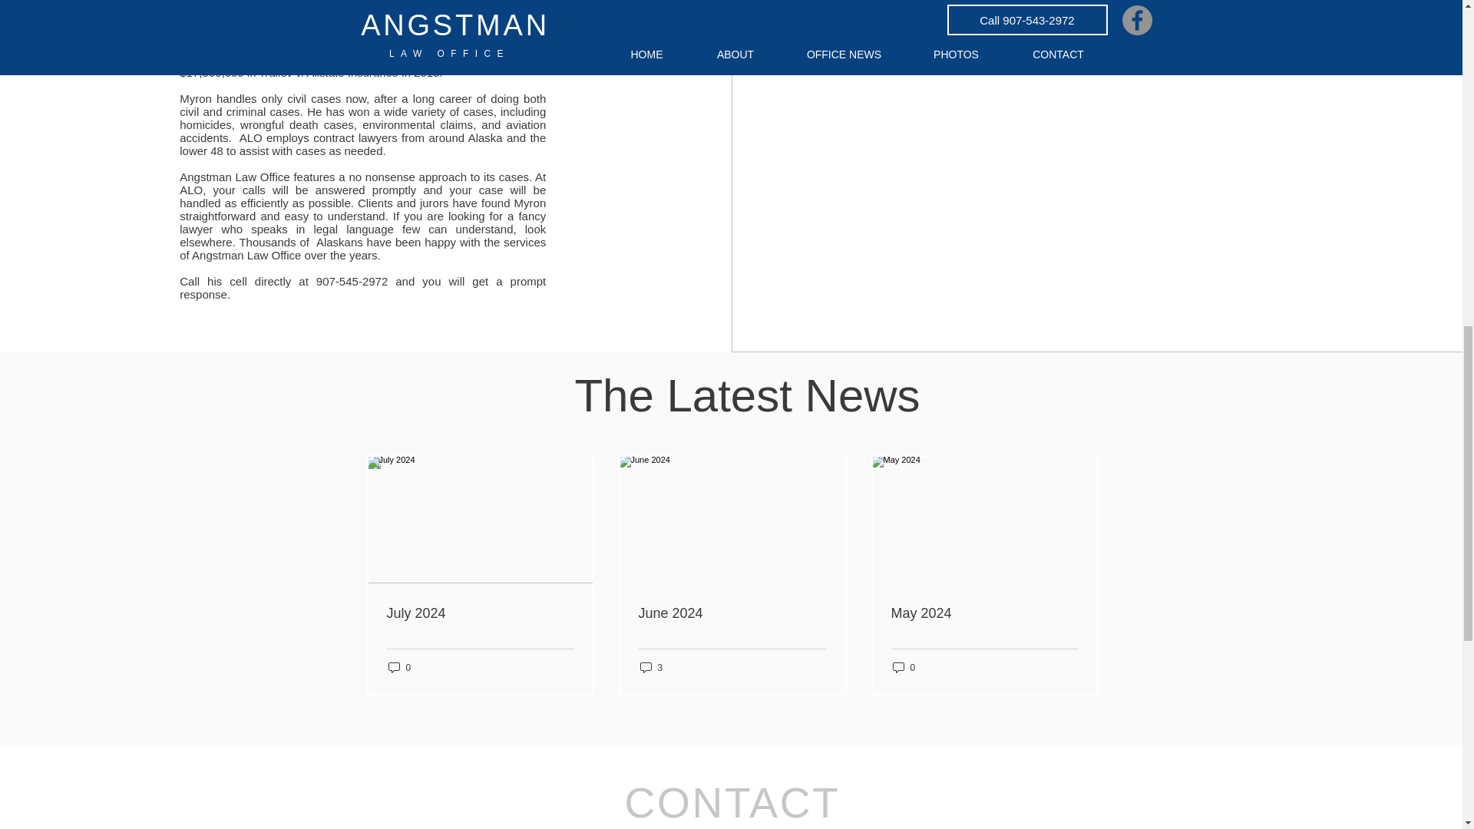 Image resolution: width=1474 pixels, height=829 pixels. Describe the element at coordinates (732, 613) in the screenshot. I see `June 2024` at that location.